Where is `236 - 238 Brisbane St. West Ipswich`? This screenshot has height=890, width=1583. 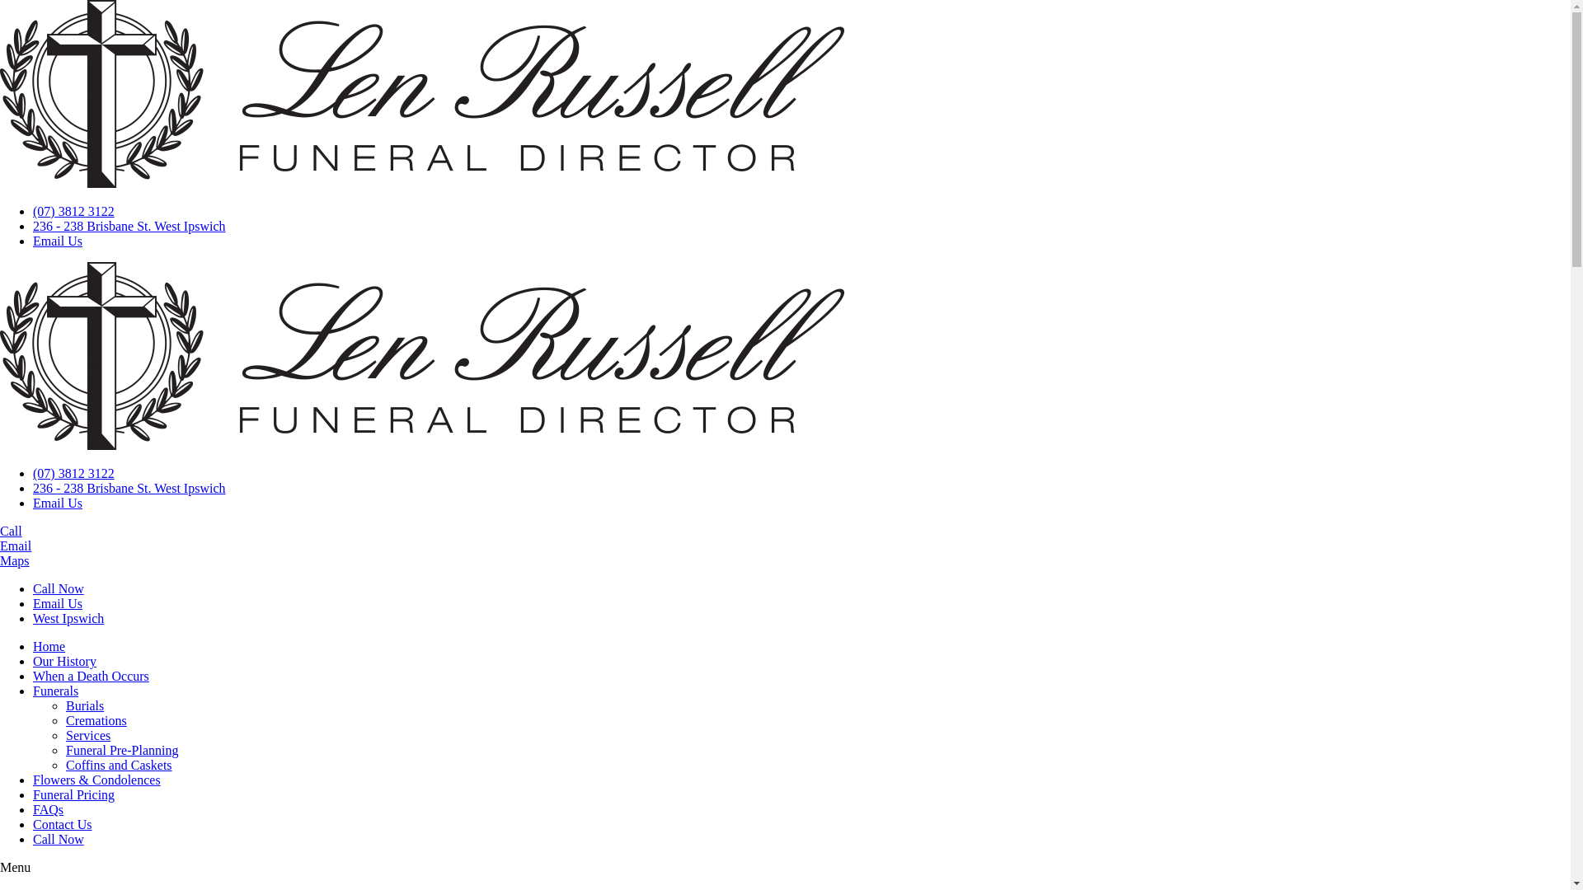
236 - 238 Brisbane St. West Ipswich is located at coordinates (129, 226).